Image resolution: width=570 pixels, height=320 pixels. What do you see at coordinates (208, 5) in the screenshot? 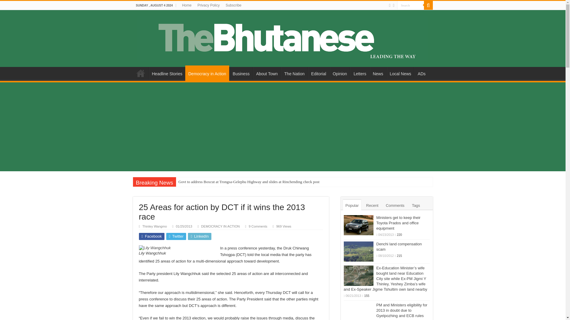
I see `Privacy Policy` at bounding box center [208, 5].